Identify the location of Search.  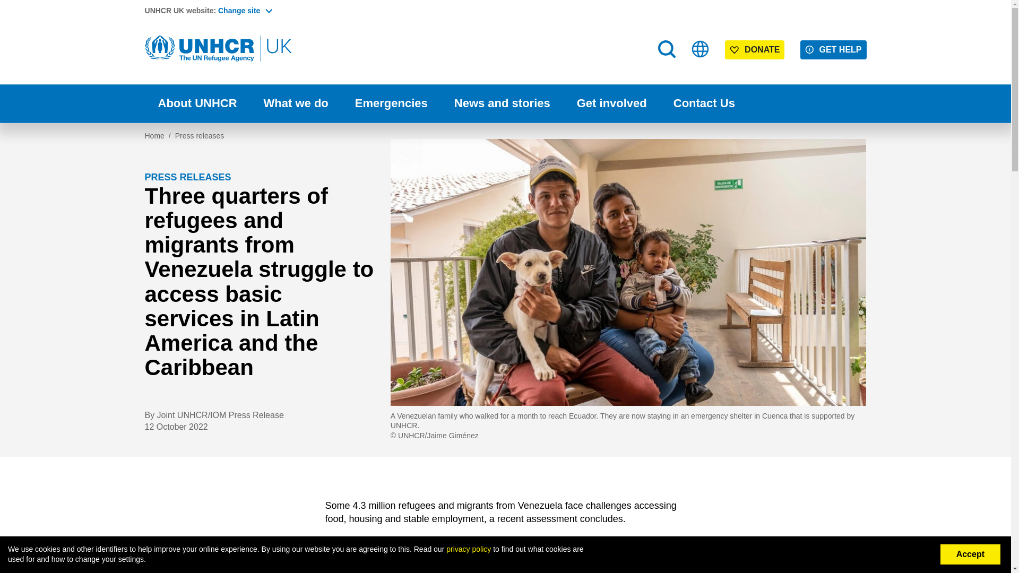
(668, 70).